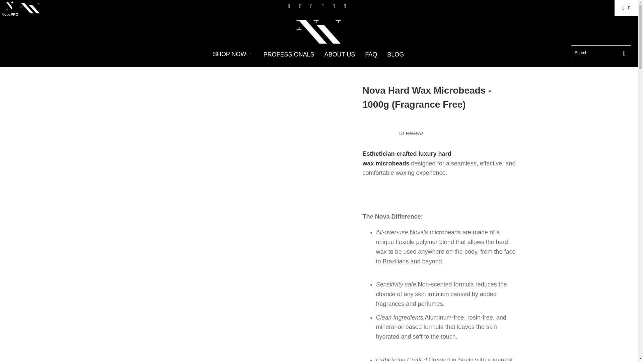 The width and height of the screenshot is (643, 361). What do you see at coordinates (319, 33) in the screenshot?
I see `Nova Wax` at bounding box center [319, 33].